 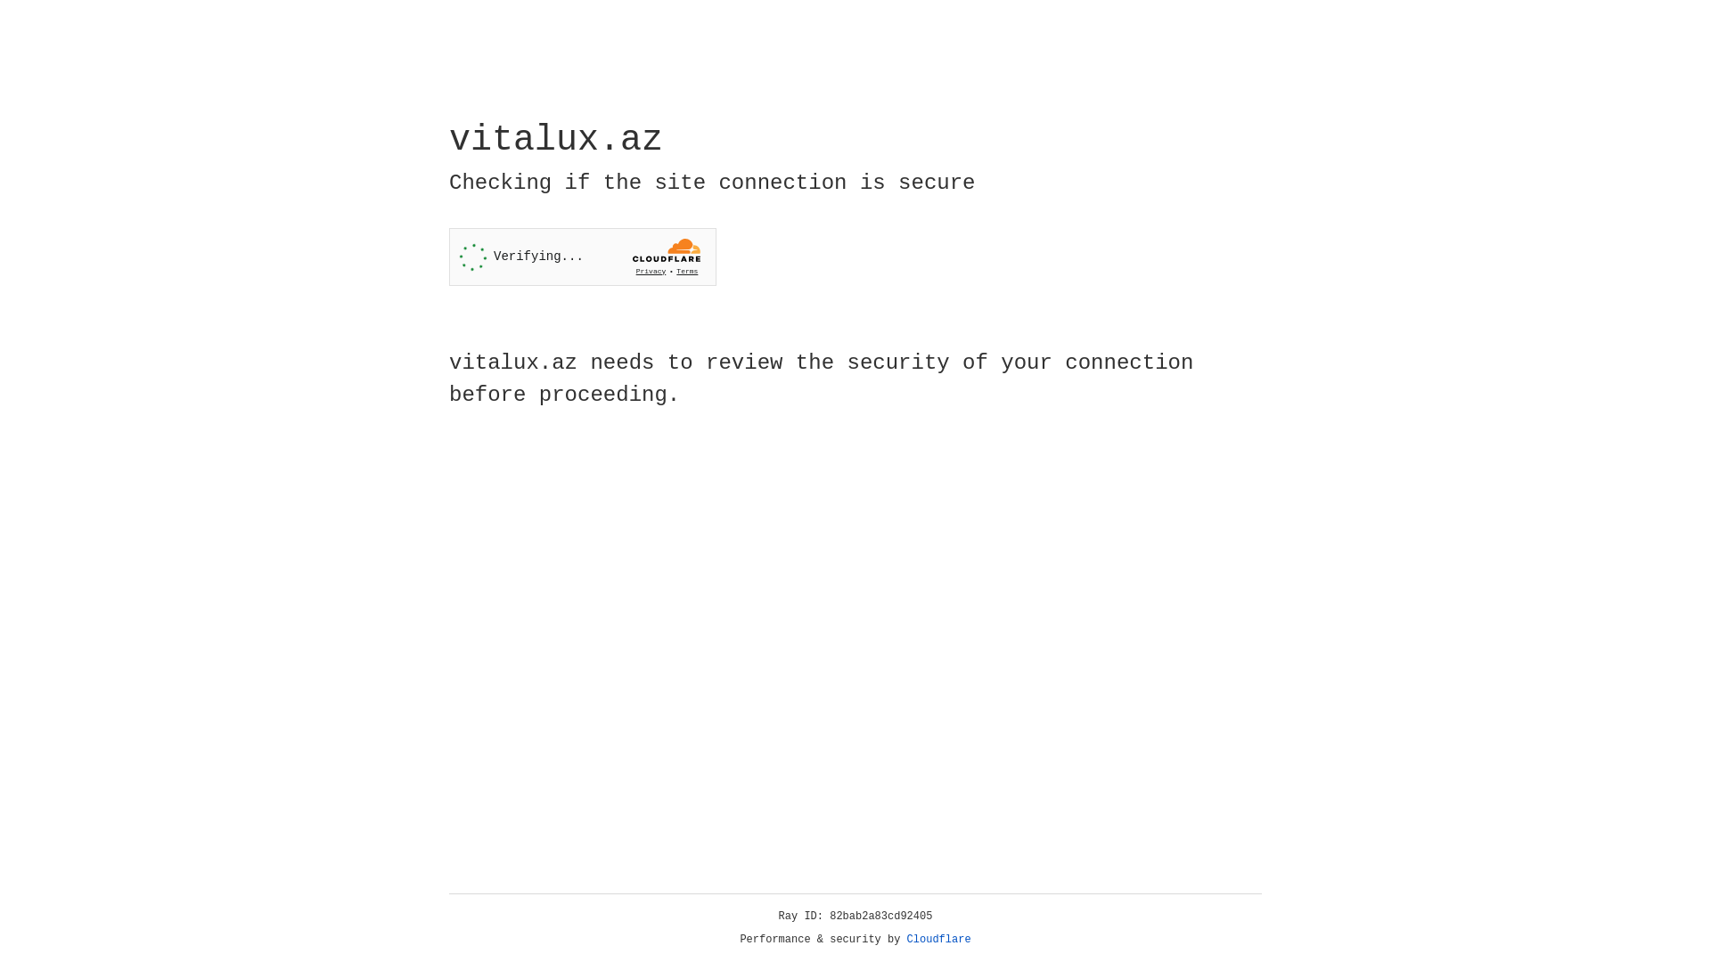 What do you see at coordinates (583, 257) in the screenshot?
I see `Widget containing a Cloudflare security challenge` at bounding box center [583, 257].